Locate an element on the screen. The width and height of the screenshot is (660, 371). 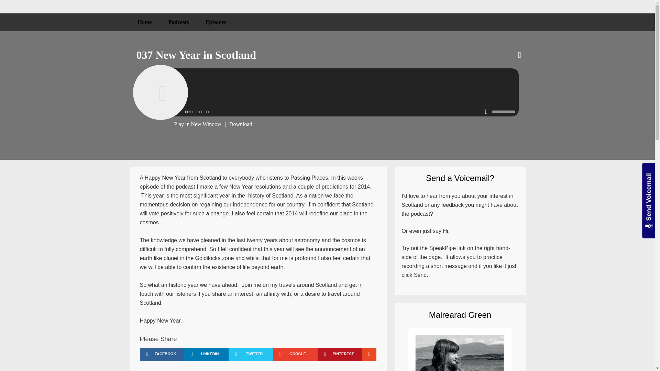
Download Podcast Episode is located at coordinates (241, 124).